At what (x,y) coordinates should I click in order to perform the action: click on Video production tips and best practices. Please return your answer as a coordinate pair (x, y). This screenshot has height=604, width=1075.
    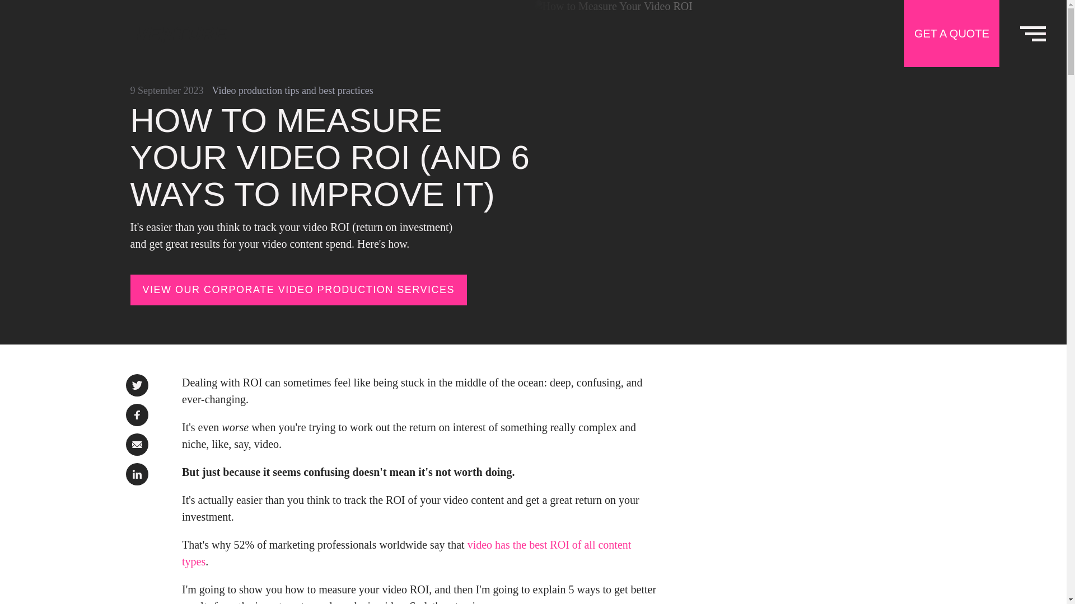
    Looking at the image, I should click on (292, 91).